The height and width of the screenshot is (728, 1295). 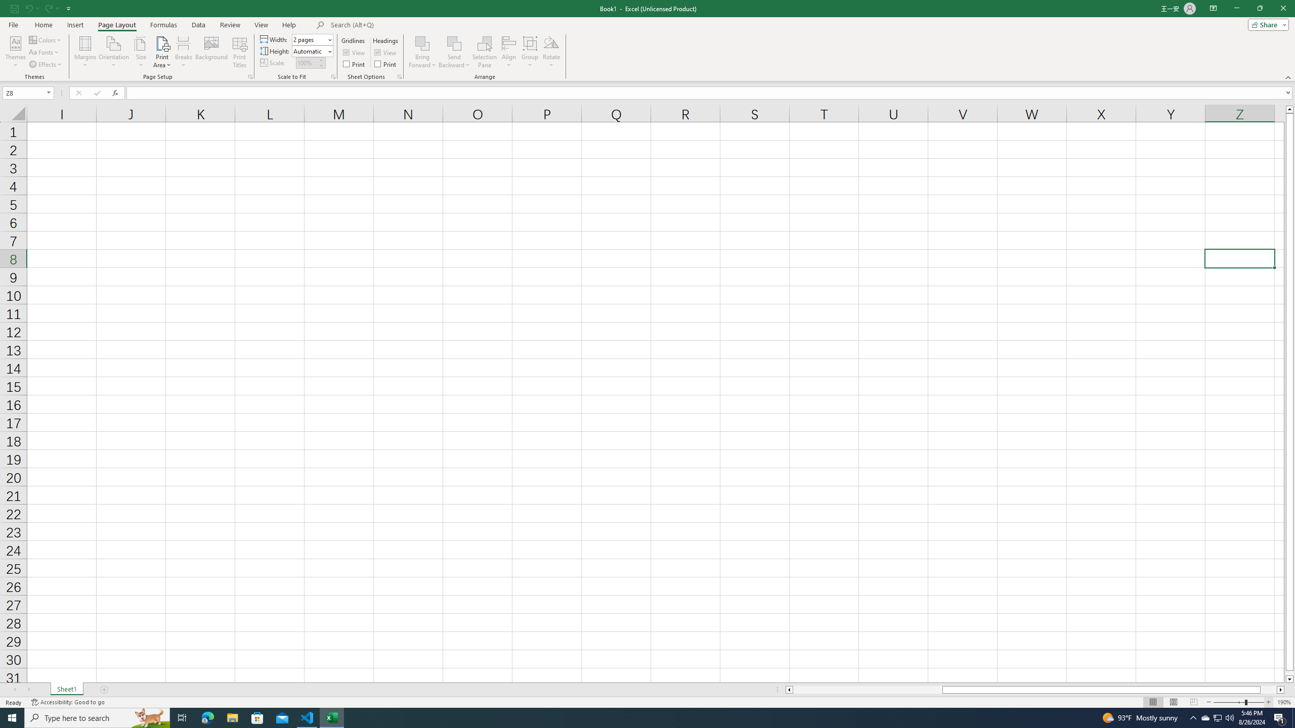 What do you see at coordinates (117, 25) in the screenshot?
I see `Page Layout` at bounding box center [117, 25].